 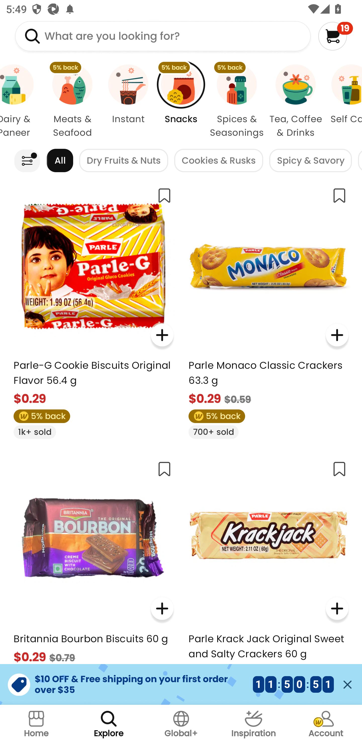 I want to click on What are you looking for?, so click(x=163, y=36).